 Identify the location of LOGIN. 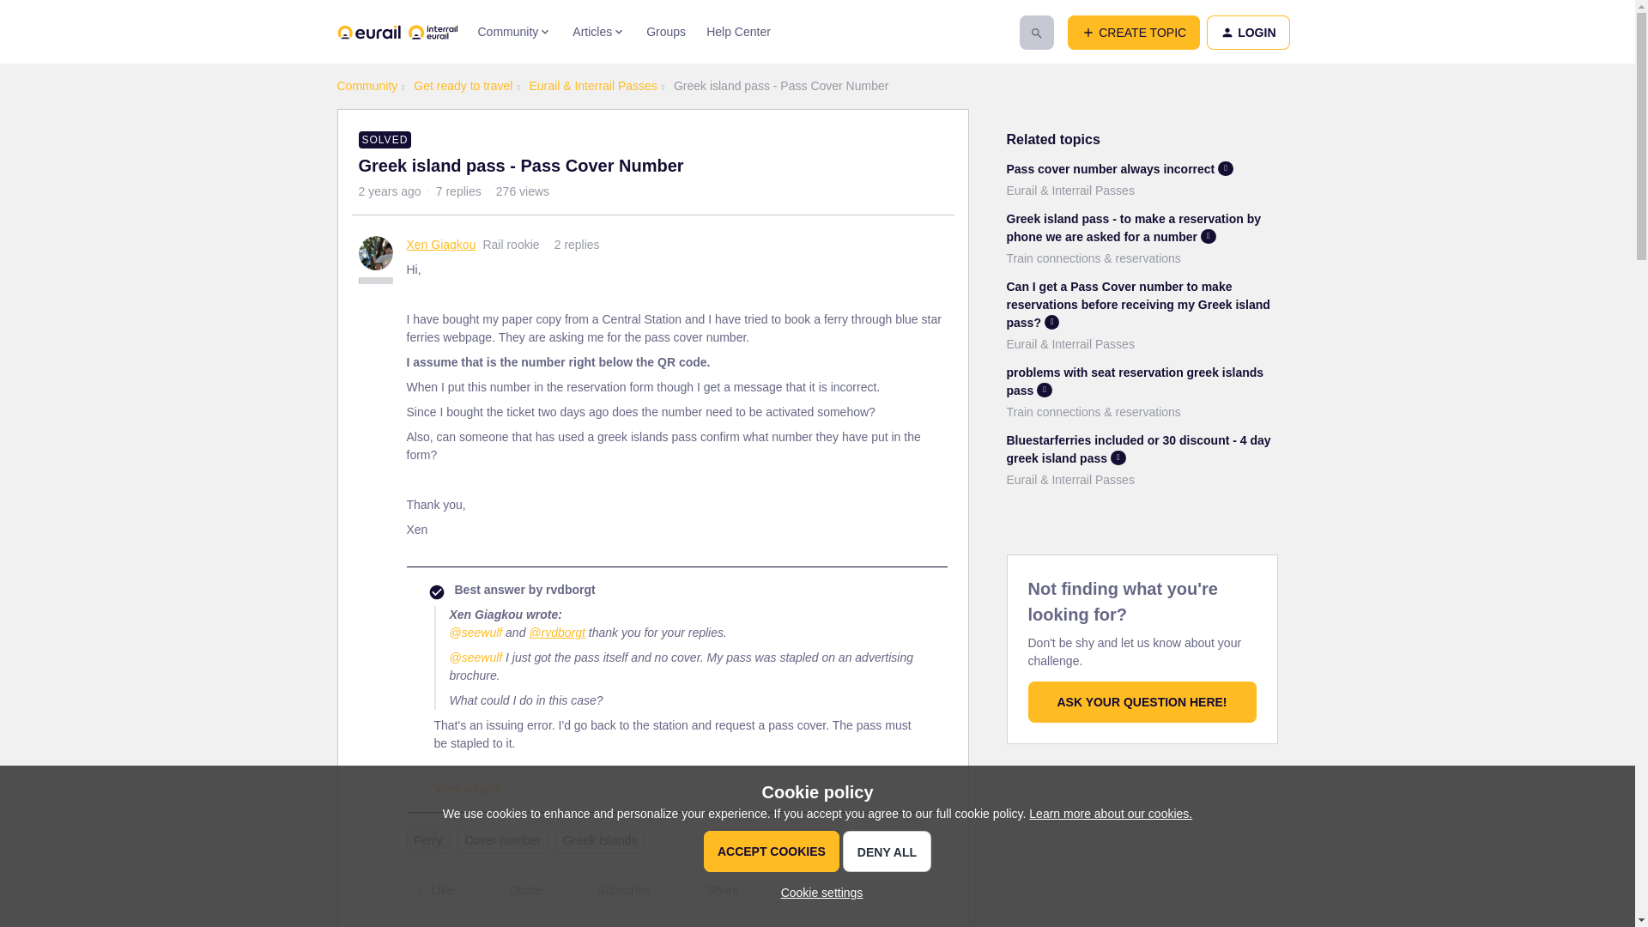
(1247, 33).